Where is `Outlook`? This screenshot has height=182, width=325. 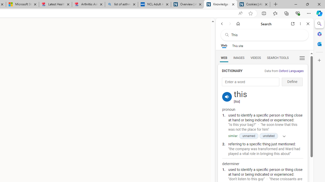 Outlook is located at coordinates (319, 44).